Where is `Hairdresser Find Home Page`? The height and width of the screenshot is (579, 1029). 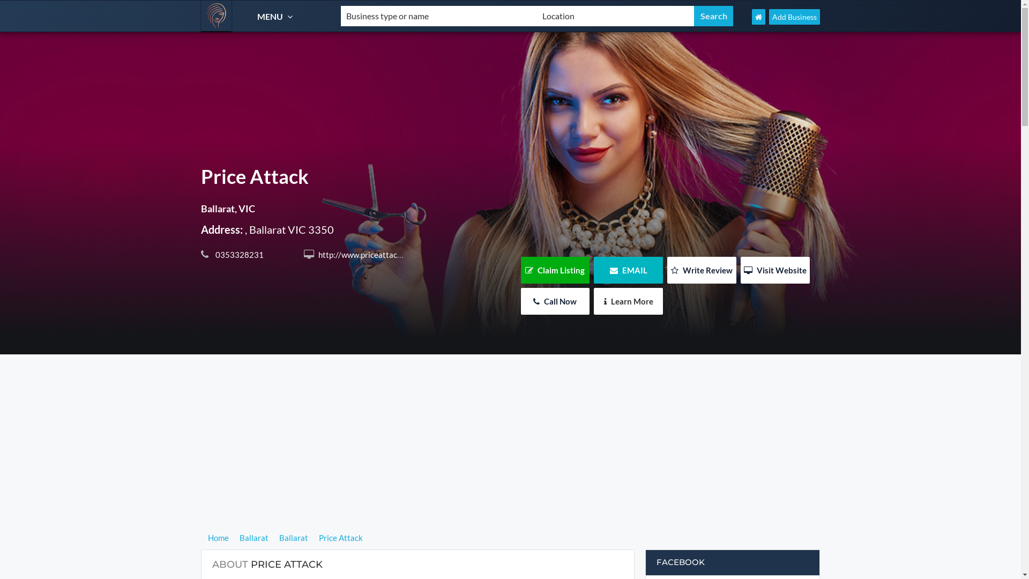 Hairdresser Find Home Page is located at coordinates (759, 17).